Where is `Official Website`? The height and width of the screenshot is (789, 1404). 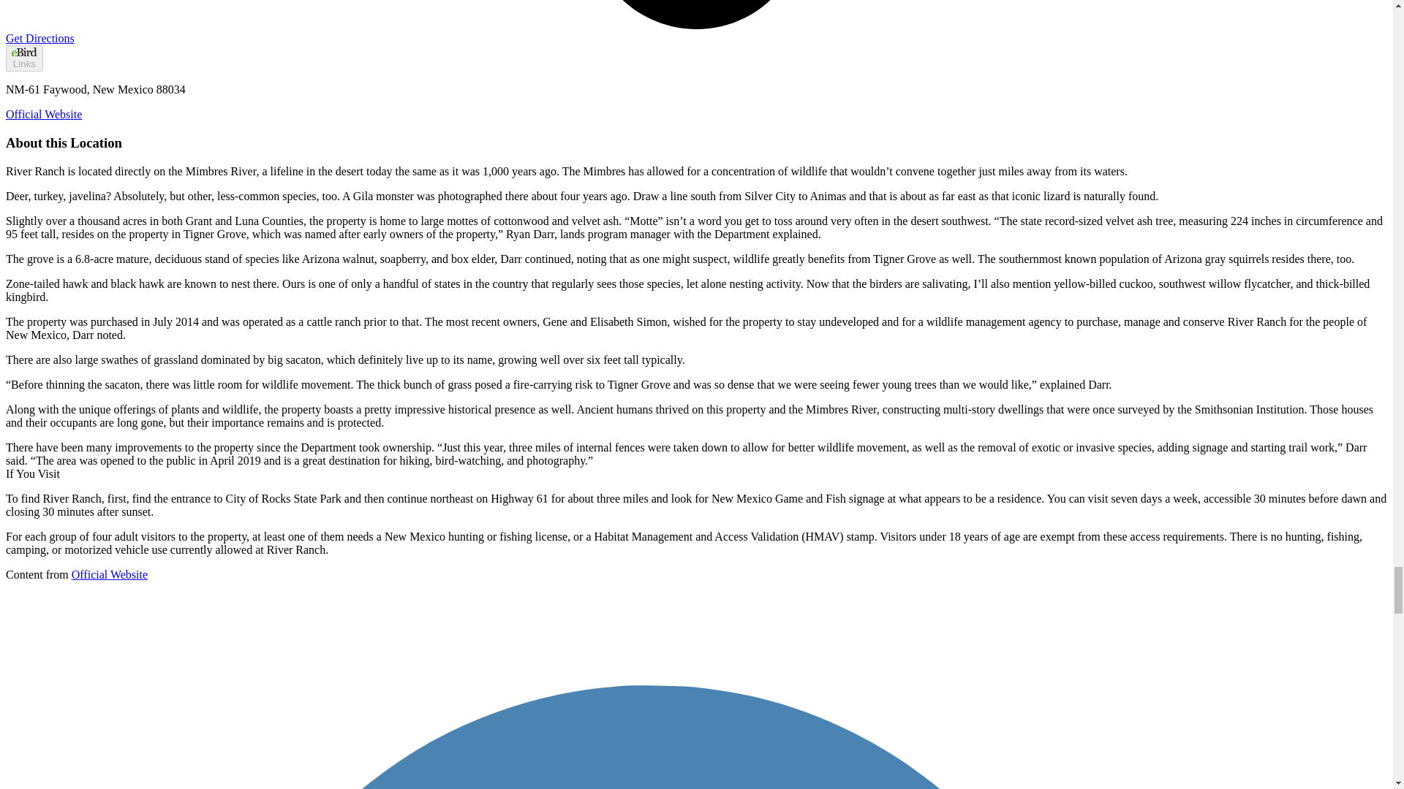 Official Website is located at coordinates (109, 574).